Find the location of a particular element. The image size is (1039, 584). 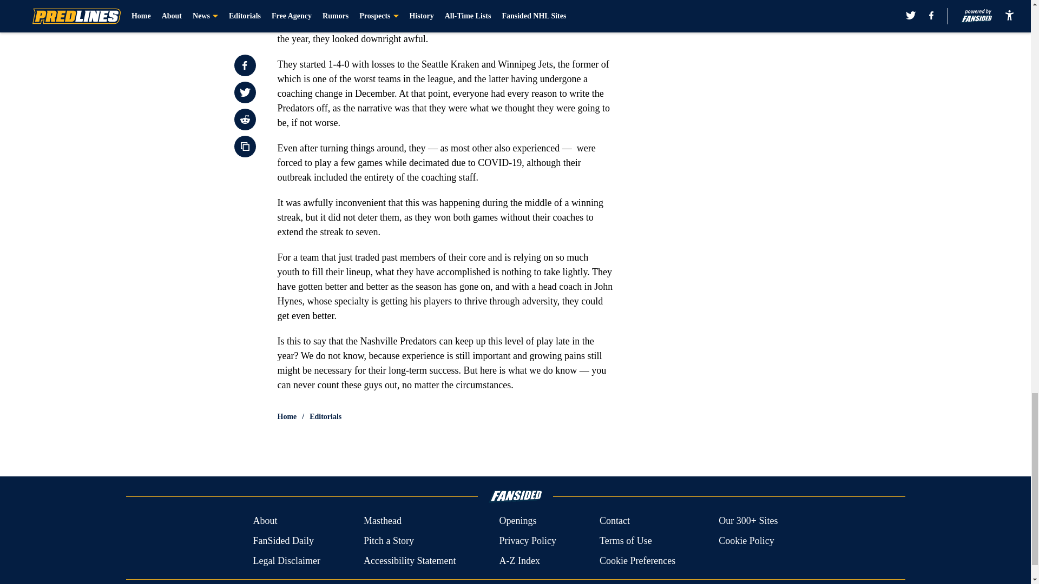

Contact is located at coordinates (614, 521).